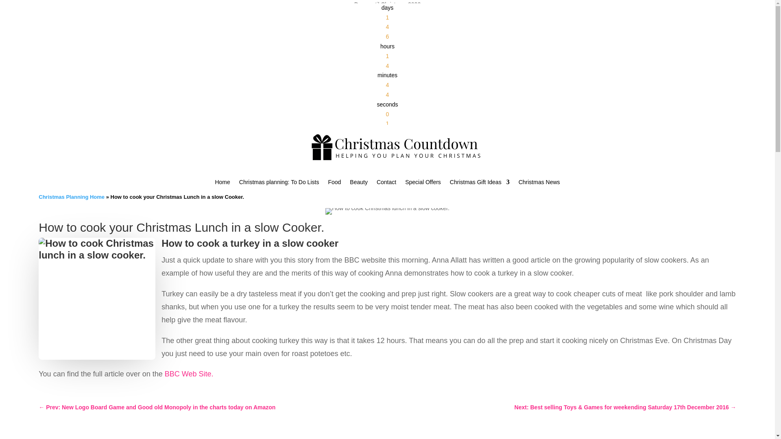  Describe the element at coordinates (190, 374) in the screenshot. I see `BBC Web Site. ` at that location.